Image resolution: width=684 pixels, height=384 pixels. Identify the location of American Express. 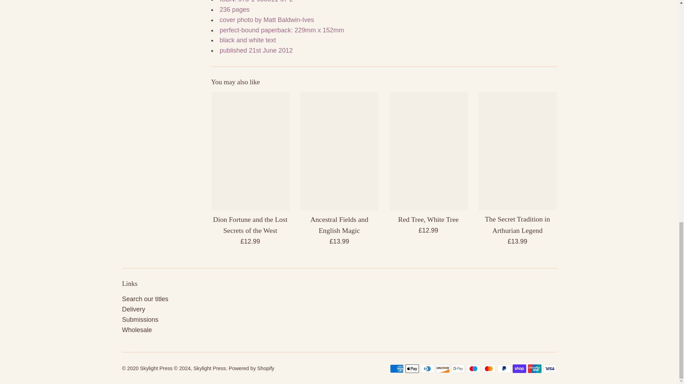
(397, 368).